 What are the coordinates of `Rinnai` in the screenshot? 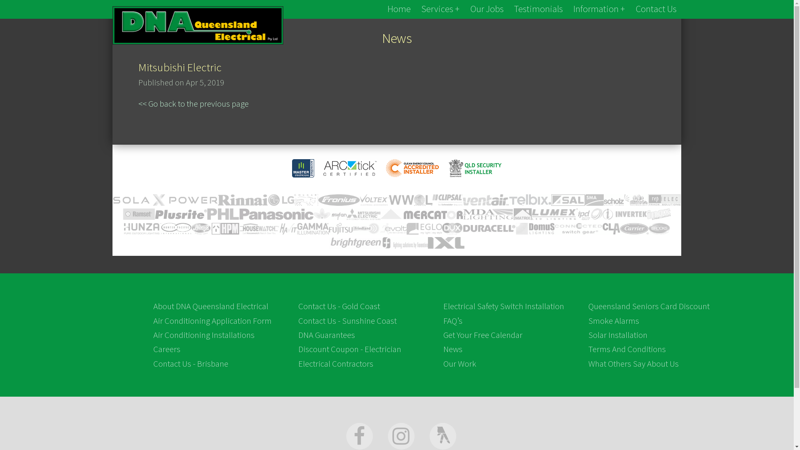 It's located at (243, 200).